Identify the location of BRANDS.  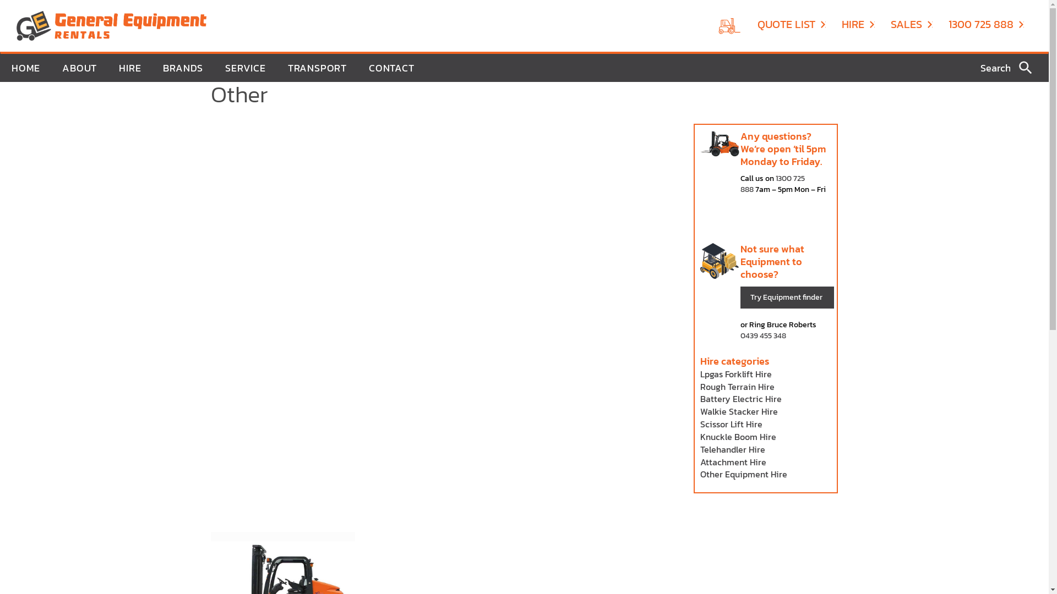
(183, 68).